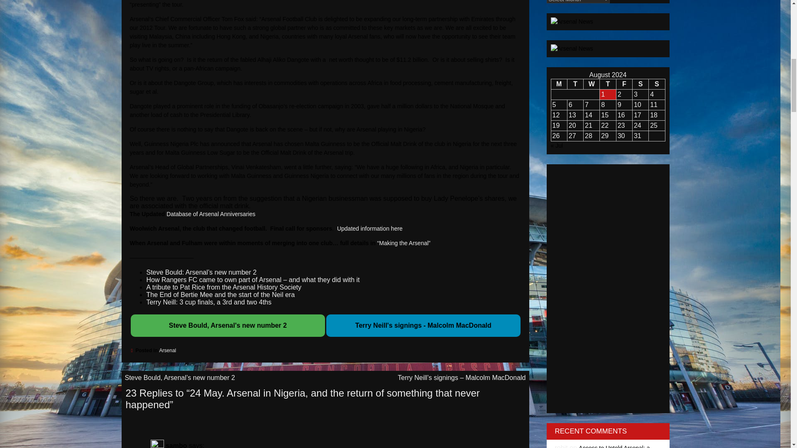  I want to click on Terry Neill: 3 cup finals, a 3rd and two 4ths, so click(208, 302).